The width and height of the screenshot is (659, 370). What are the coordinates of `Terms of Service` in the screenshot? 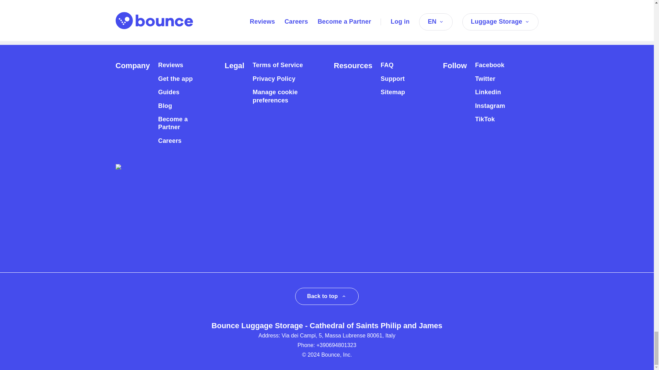 It's located at (278, 65).